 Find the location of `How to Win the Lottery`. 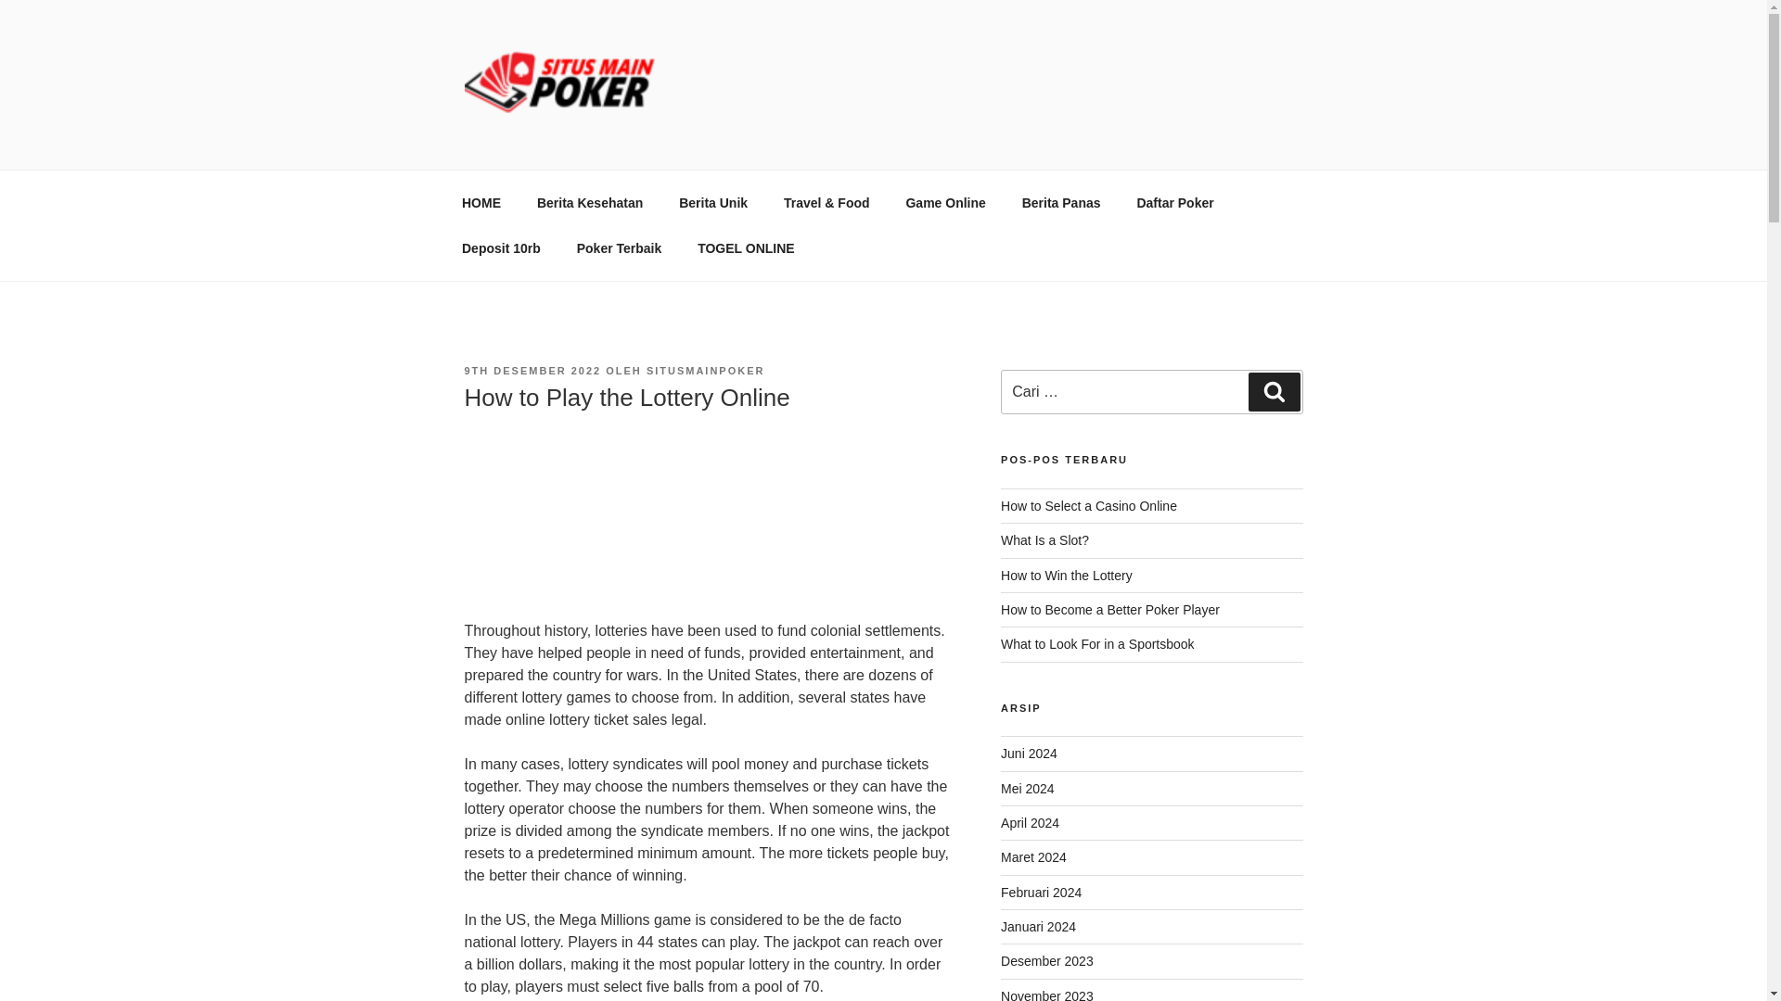

How to Win the Lottery is located at coordinates (1067, 575).